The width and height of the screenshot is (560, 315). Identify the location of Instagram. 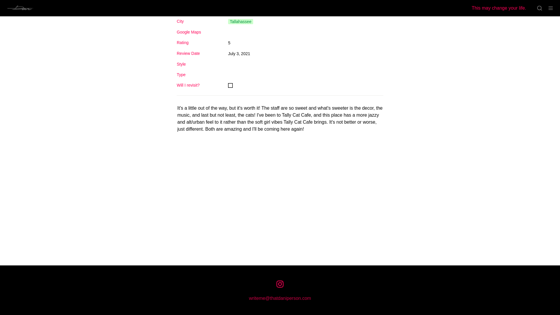
(280, 284).